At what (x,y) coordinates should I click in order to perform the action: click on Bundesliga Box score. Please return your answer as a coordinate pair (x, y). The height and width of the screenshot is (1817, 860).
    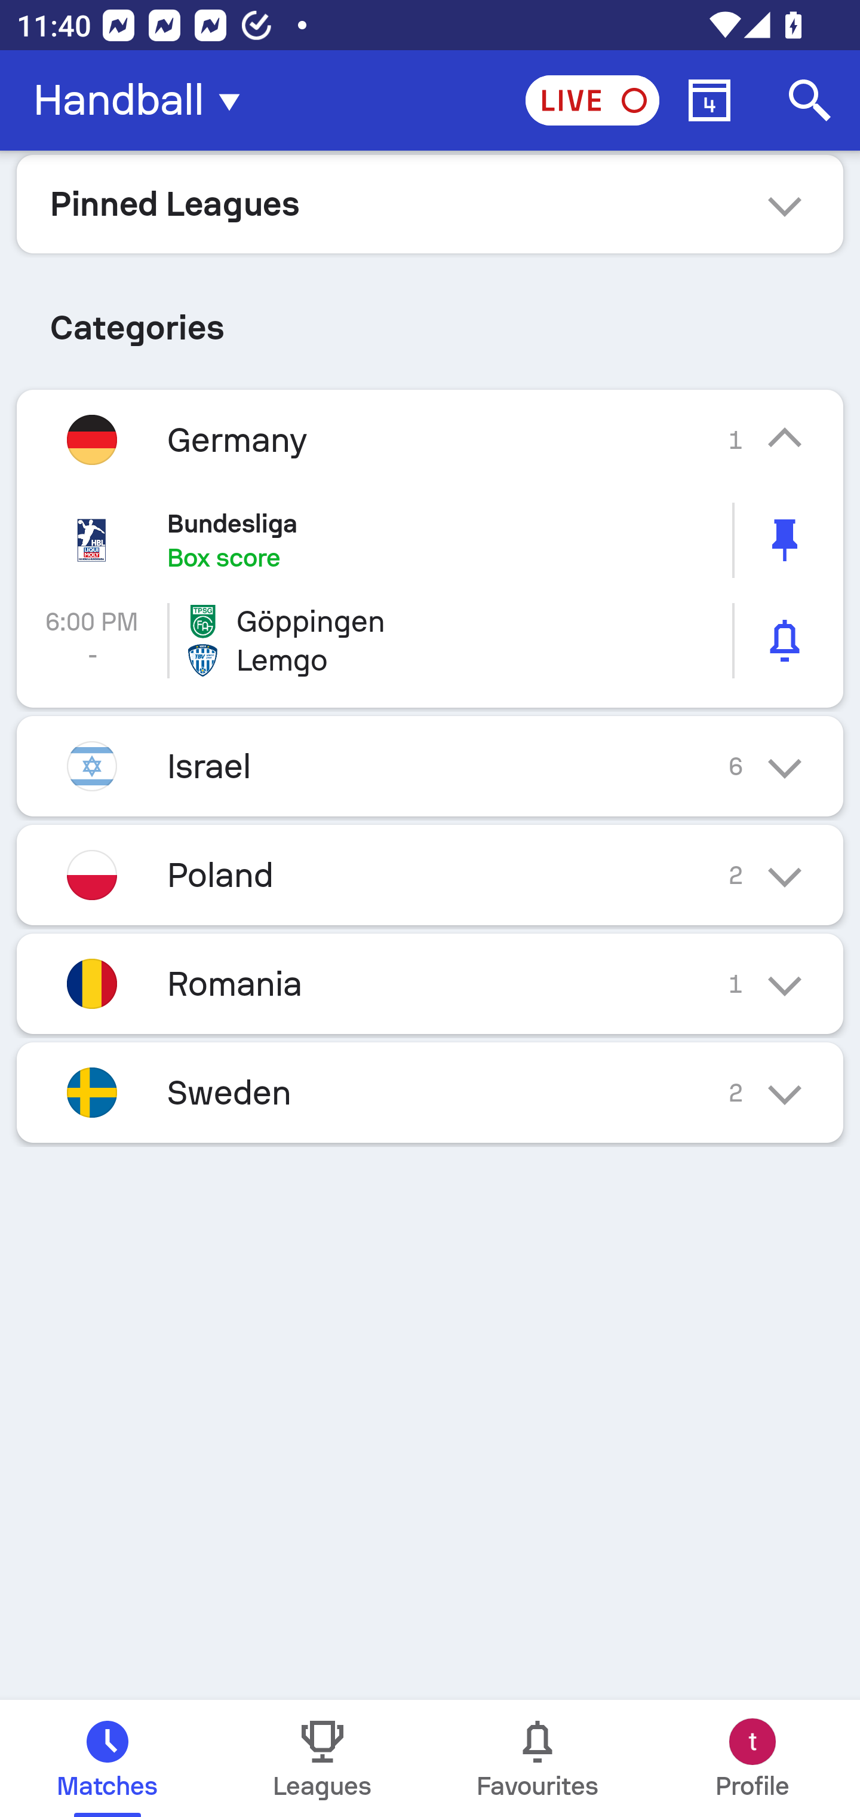
    Looking at the image, I should click on (430, 540).